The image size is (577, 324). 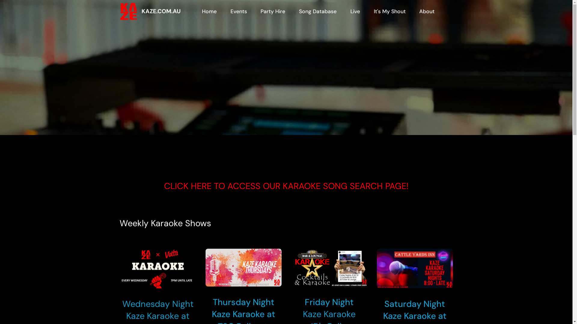 What do you see at coordinates (355, 11) in the screenshot?
I see `Live` at bounding box center [355, 11].